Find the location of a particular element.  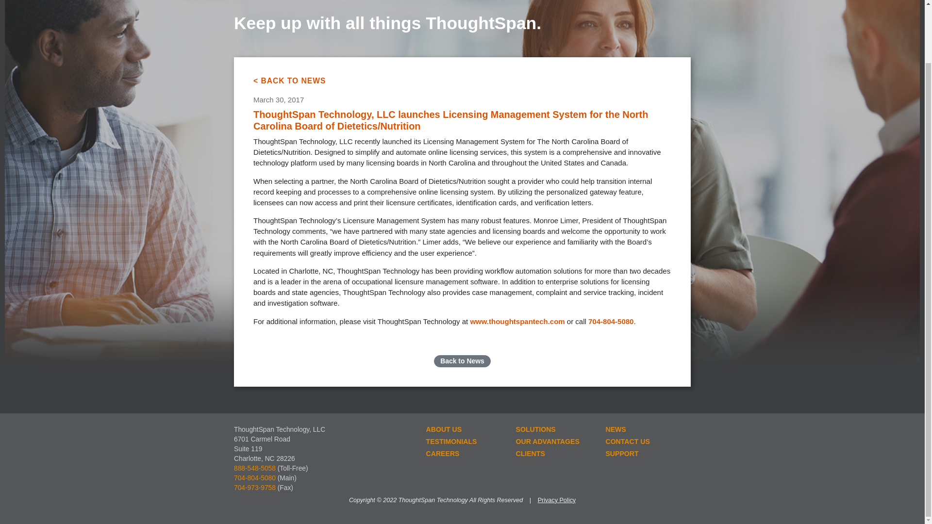

TESTIMONIALS is located at coordinates (464, 442).